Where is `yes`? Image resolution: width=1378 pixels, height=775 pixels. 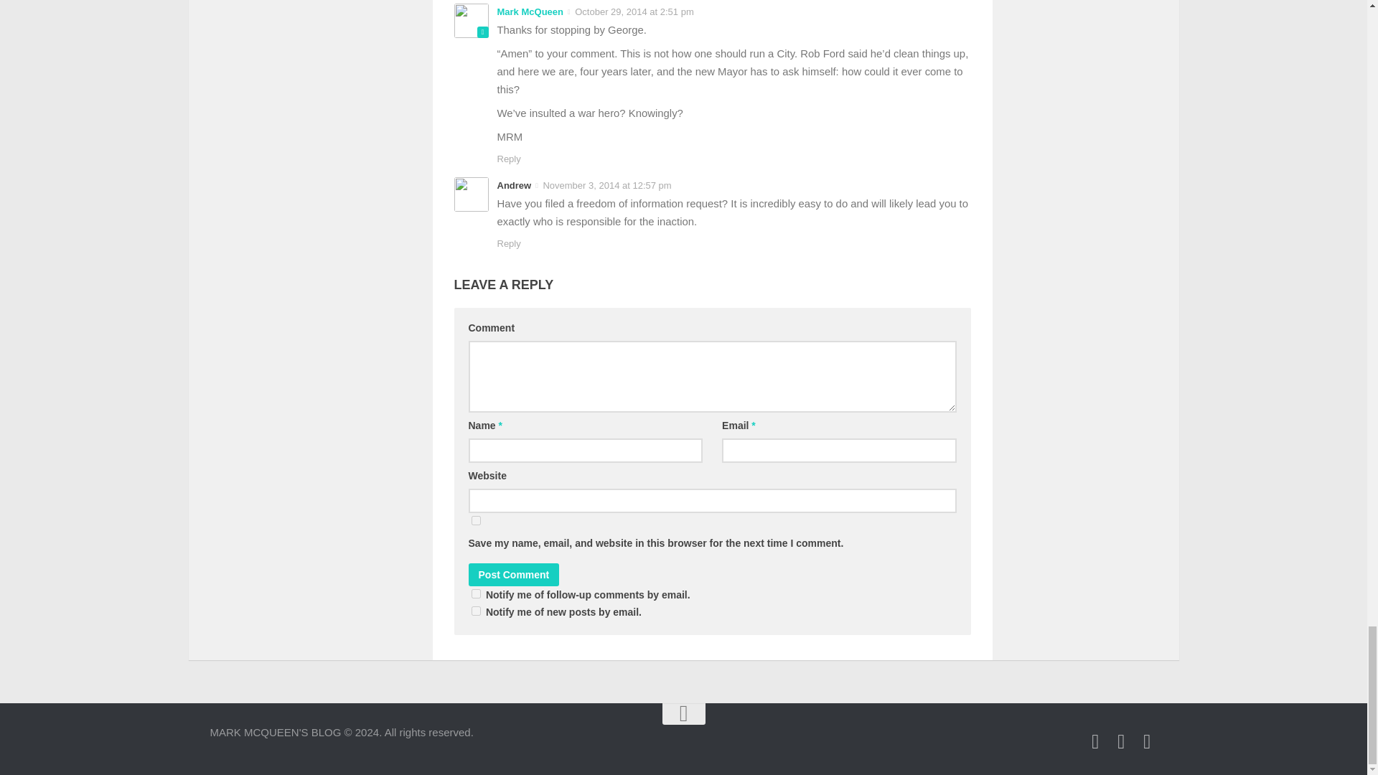
yes is located at coordinates (475, 521).